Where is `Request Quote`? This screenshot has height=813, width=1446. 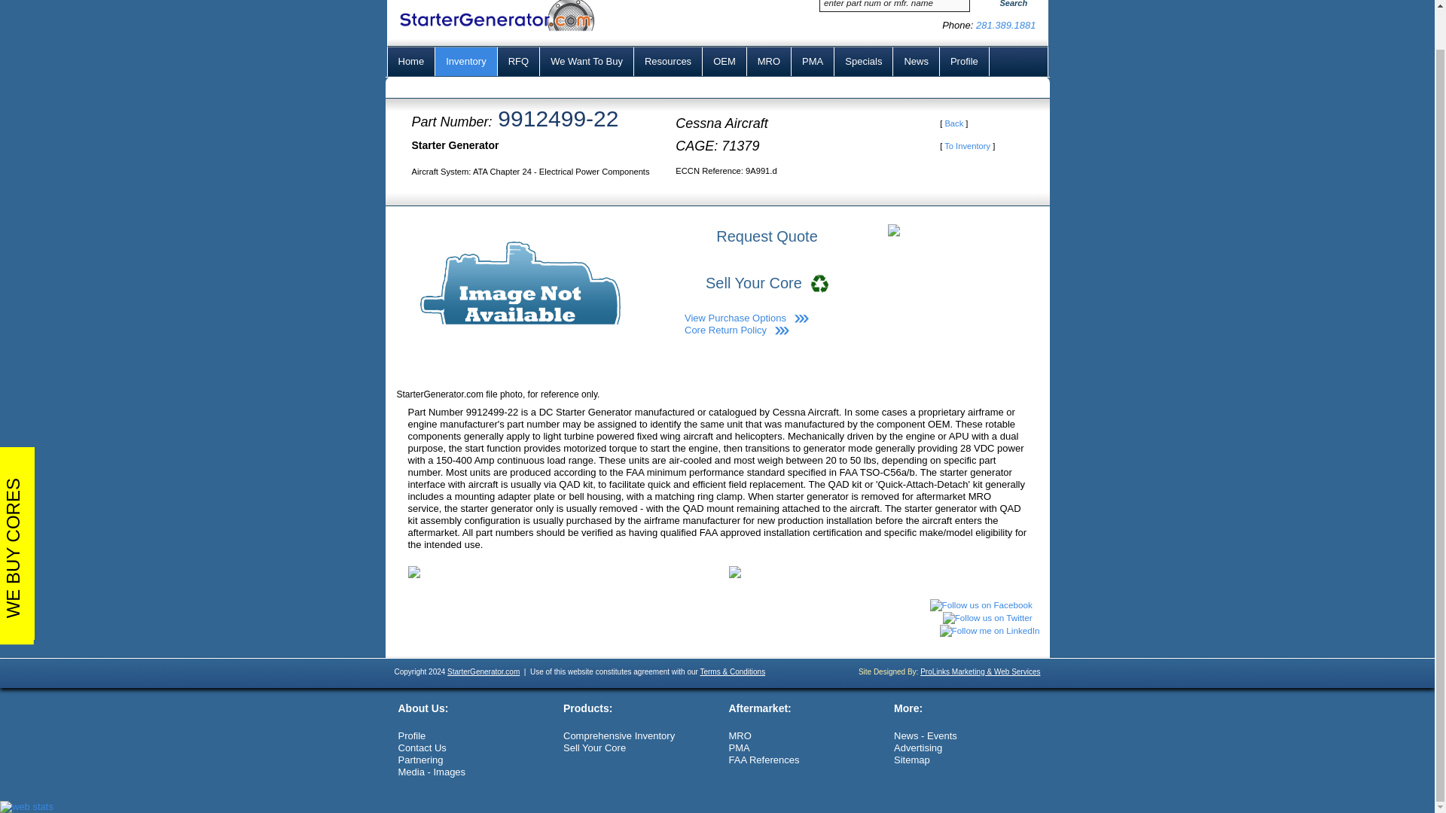
Request Quote is located at coordinates (767, 236).